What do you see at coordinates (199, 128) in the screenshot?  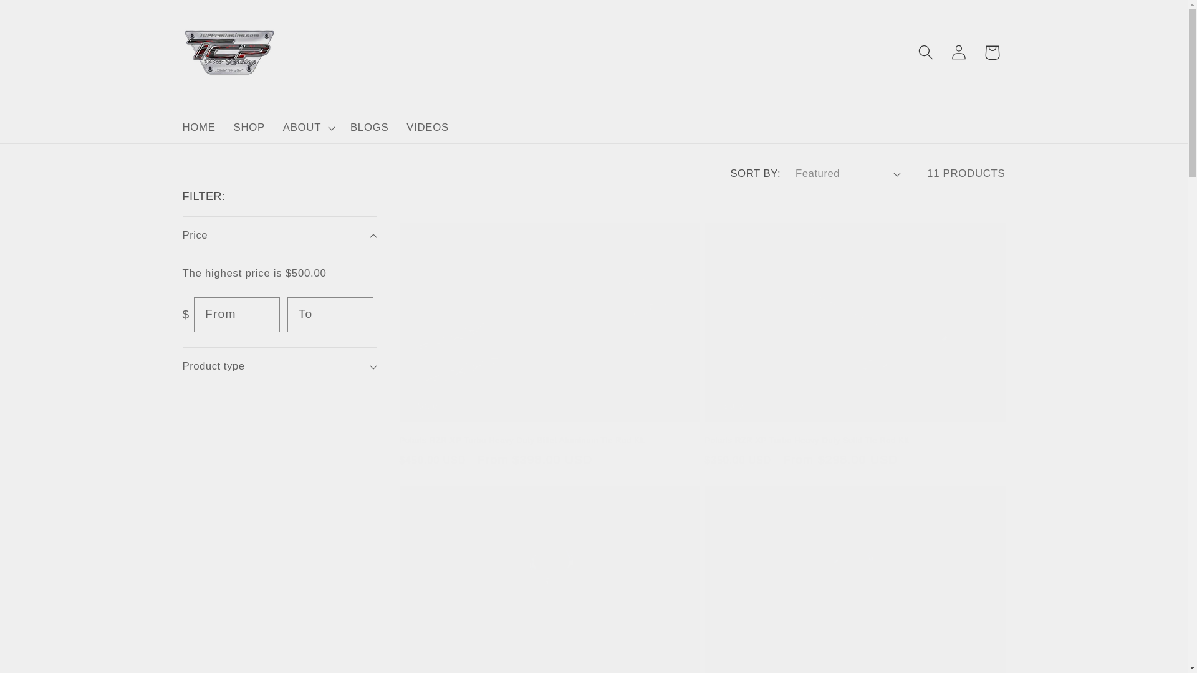 I see `HOME` at bounding box center [199, 128].